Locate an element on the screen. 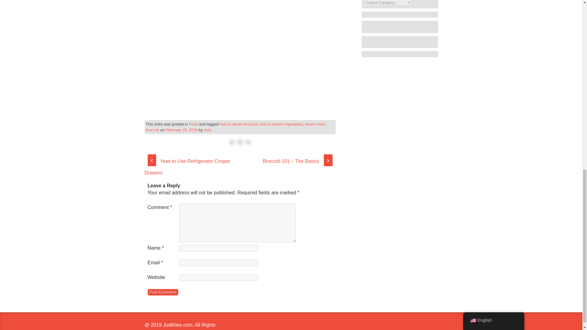 The height and width of the screenshot is (330, 587). how to steam broccoli is located at coordinates (238, 124).